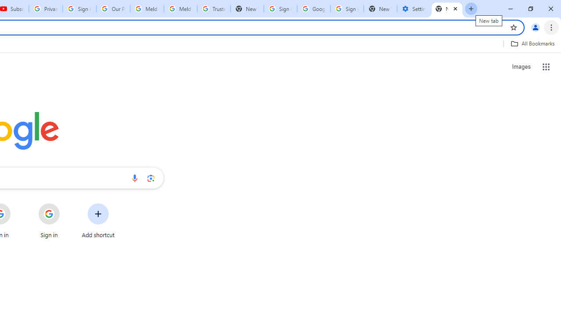 This screenshot has height=315, width=561. Describe the element at coordinates (80, 9) in the screenshot. I see `Sign in - Google Accounts` at that location.